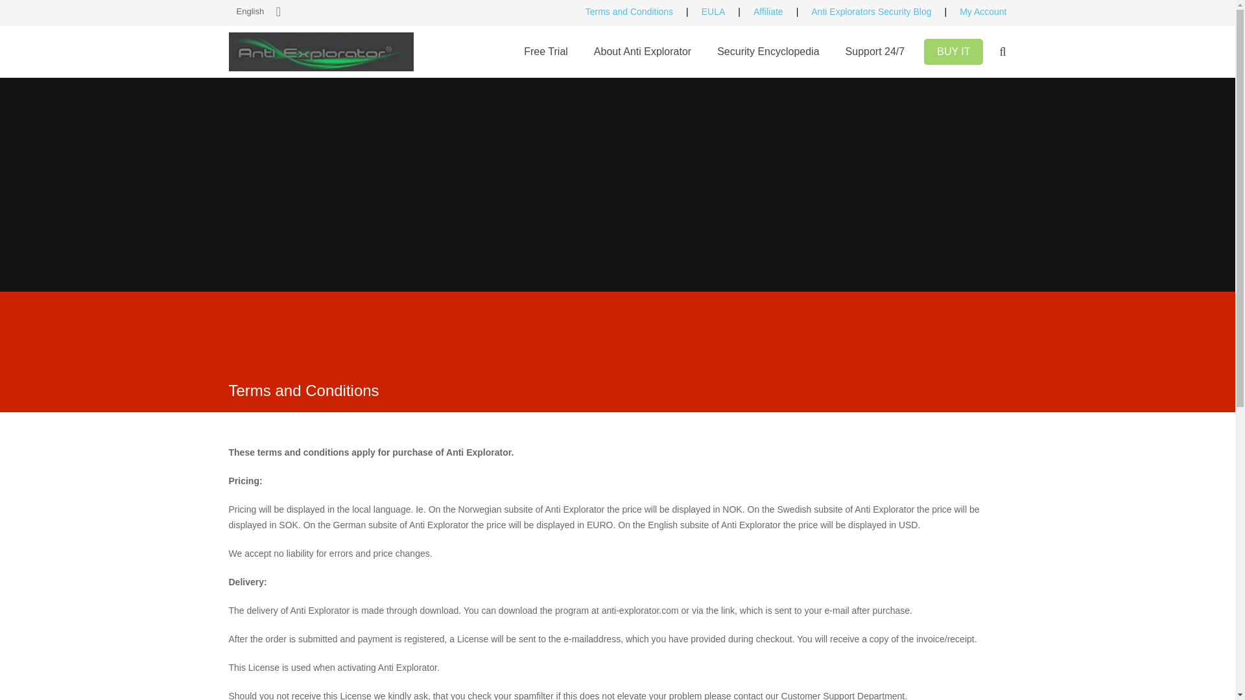 This screenshot has height=700, width=1245. What do you see at coordinates (975, 11) in the screenshot?
I see `My Account` at bounding box center [975, 11].